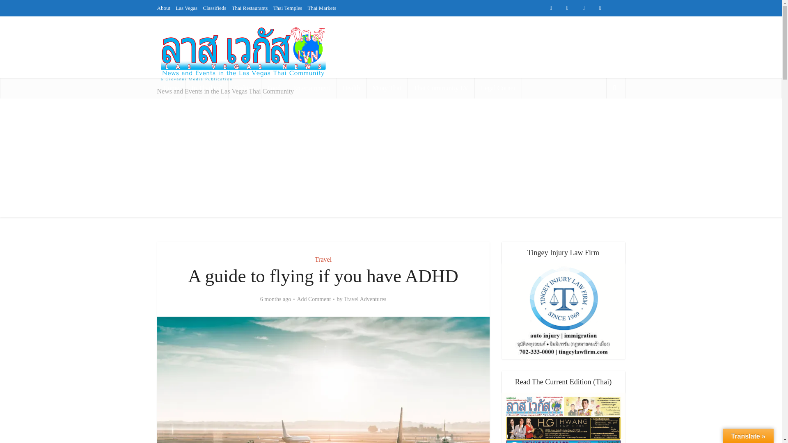 The image size is (788, 443). I want to click on Las Vegas, so click(346, 24).